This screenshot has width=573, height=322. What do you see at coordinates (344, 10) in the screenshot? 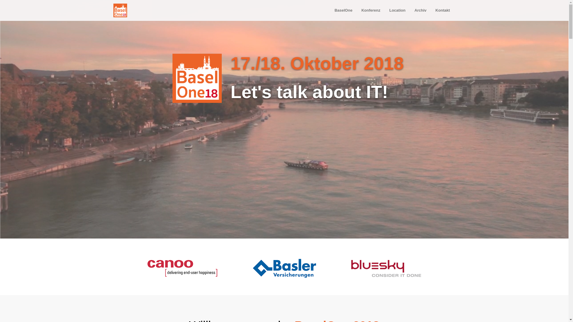
I see `BaselOne` at bounding box center [344, 10].